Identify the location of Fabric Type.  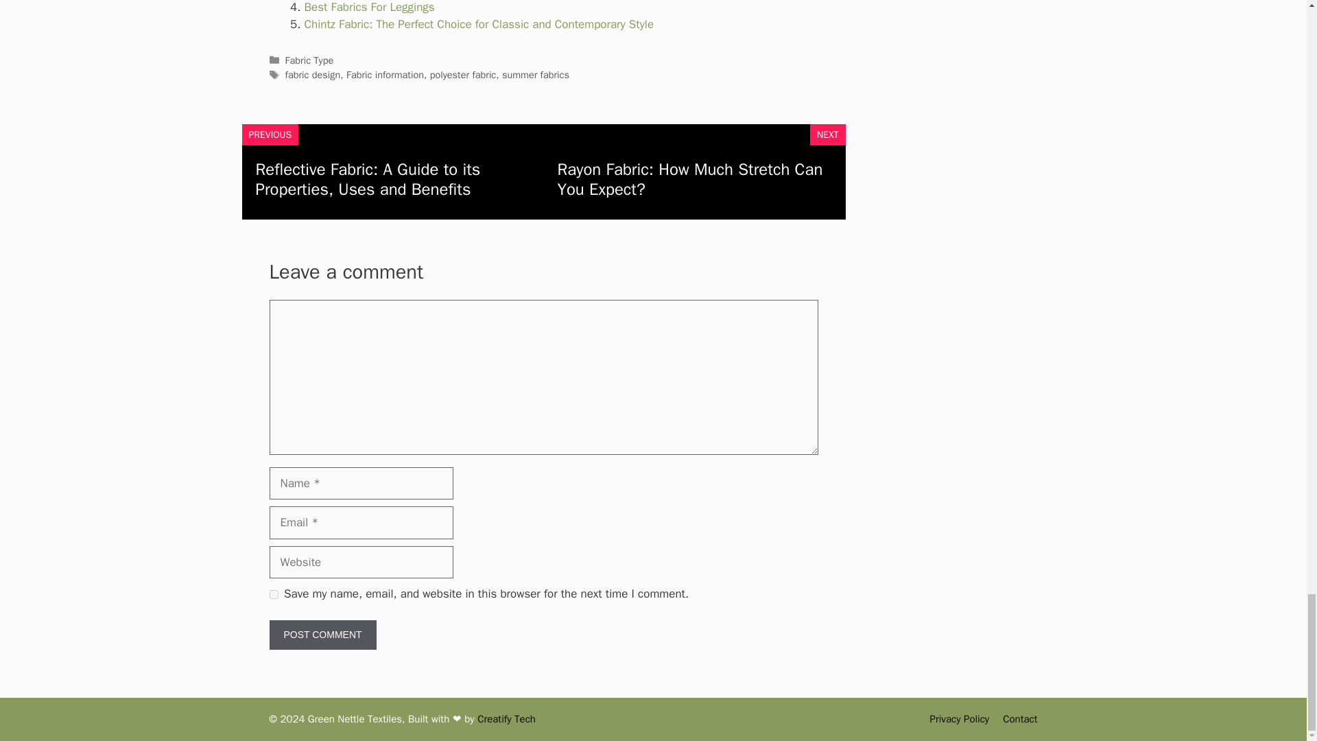
(310, 60).